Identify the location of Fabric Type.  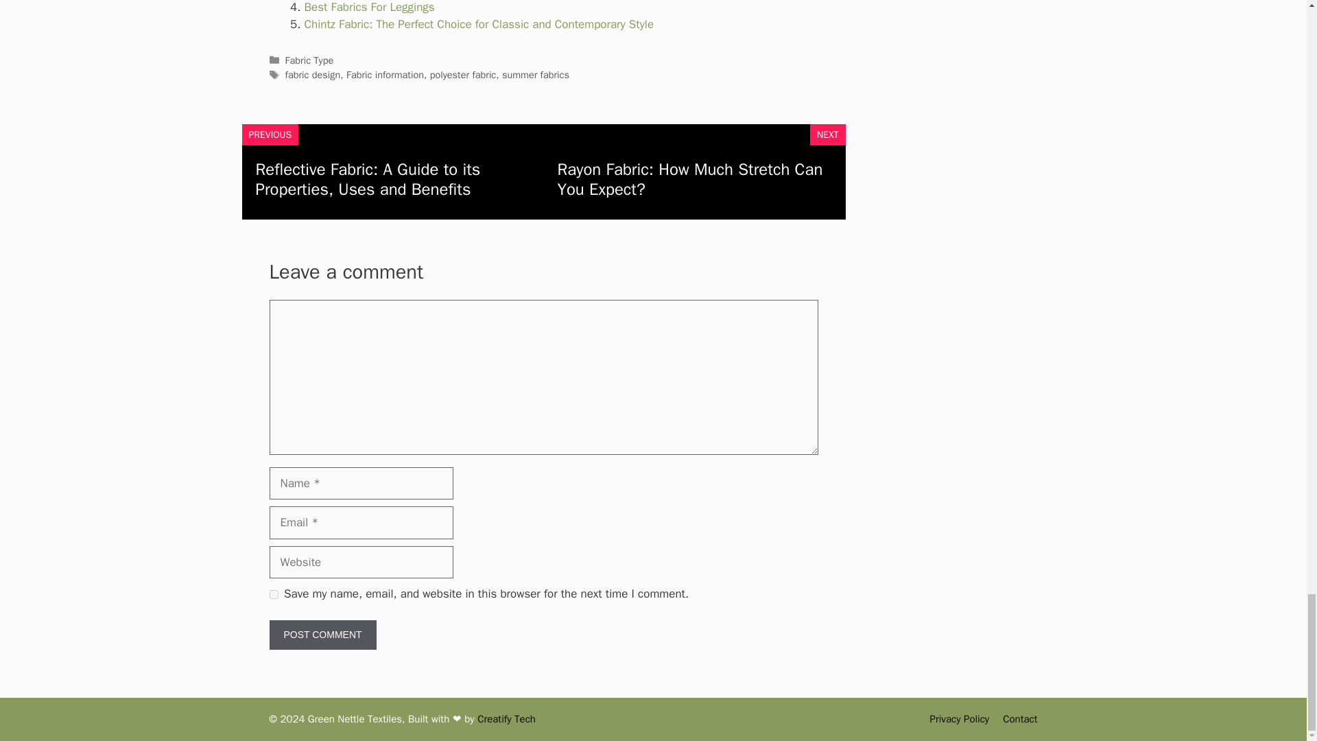
(310, 60).